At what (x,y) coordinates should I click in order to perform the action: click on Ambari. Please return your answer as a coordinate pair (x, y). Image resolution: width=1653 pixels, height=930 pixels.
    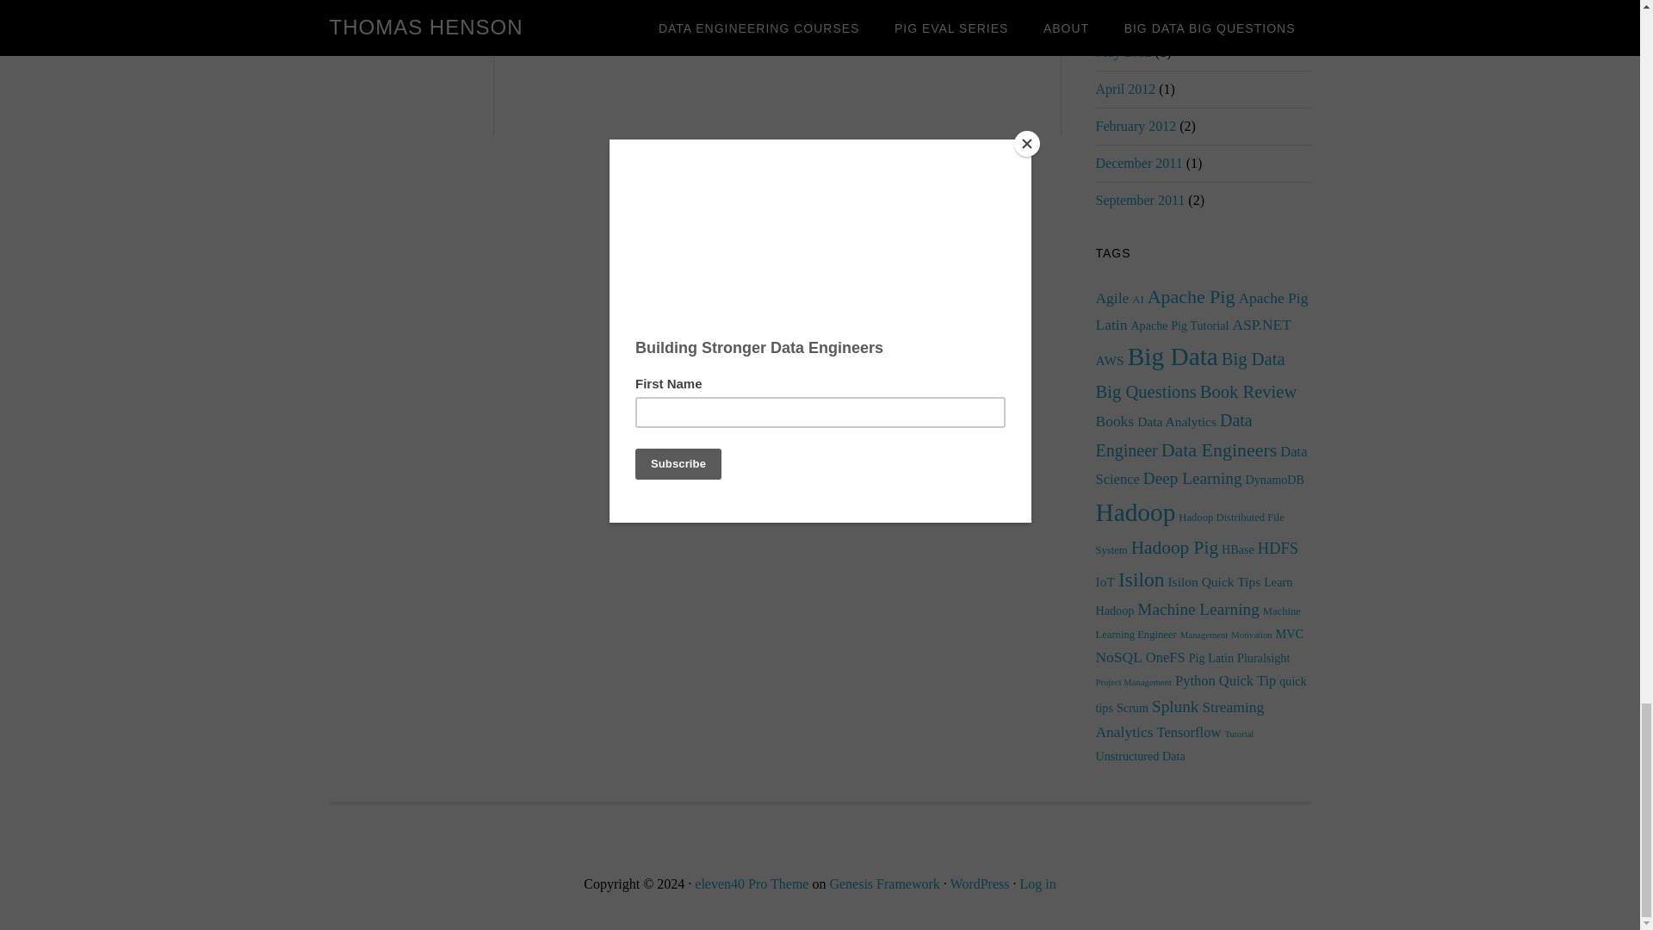
    Looking at the image, I should click on (626, 24).